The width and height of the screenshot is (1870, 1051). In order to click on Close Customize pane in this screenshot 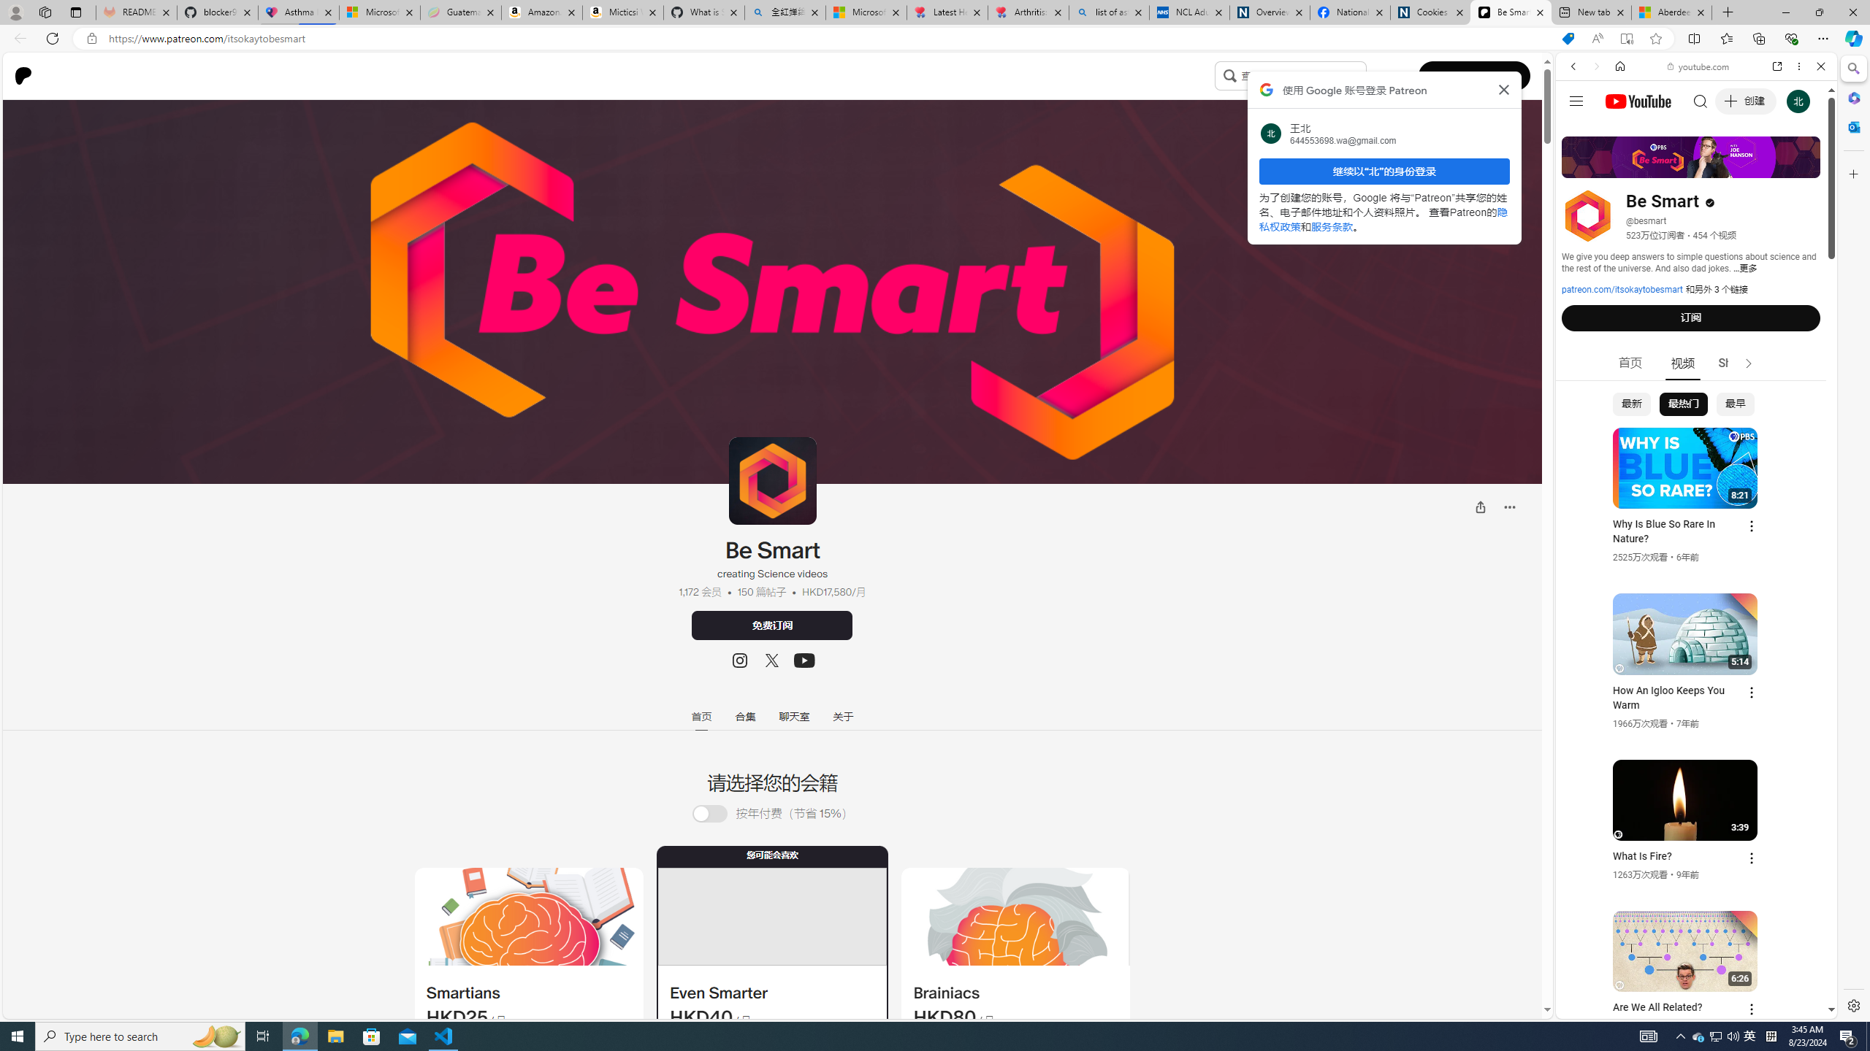, I will do `click(1852, 174)`.